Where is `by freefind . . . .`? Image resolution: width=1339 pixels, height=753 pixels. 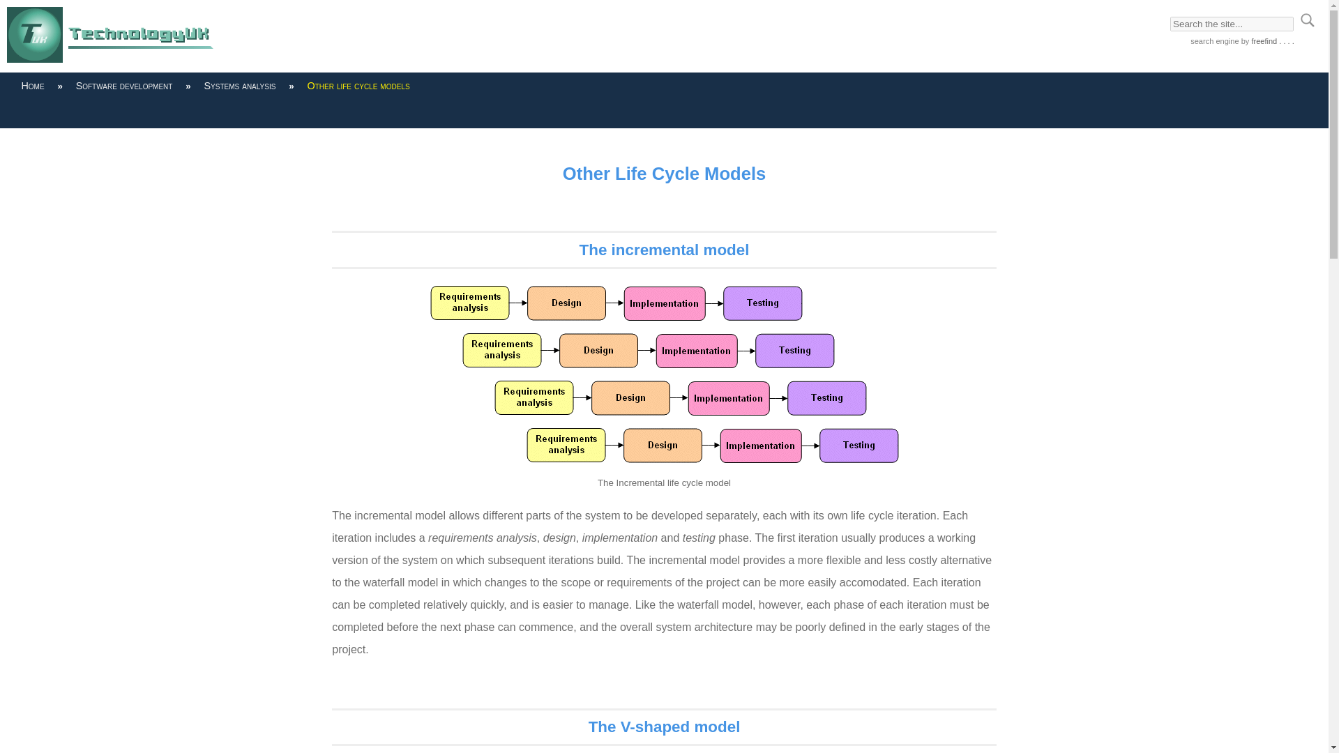
by freefind . . . . is located at coordinates (1266, 40).